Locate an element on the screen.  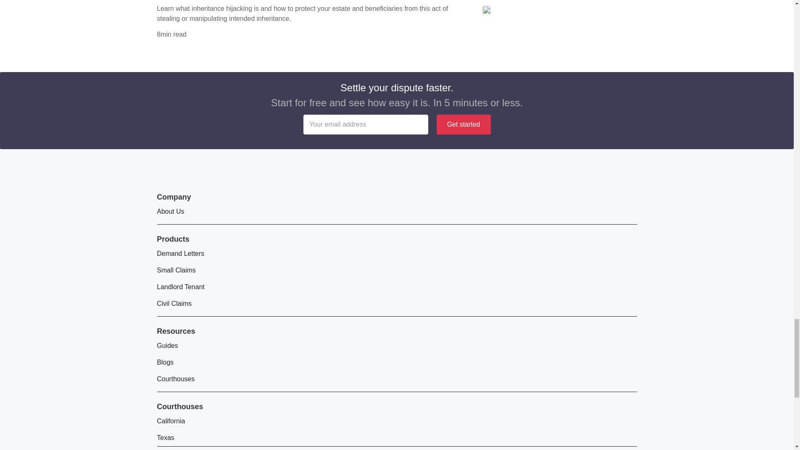
Demand Letters is located at coordinates (180, 253).